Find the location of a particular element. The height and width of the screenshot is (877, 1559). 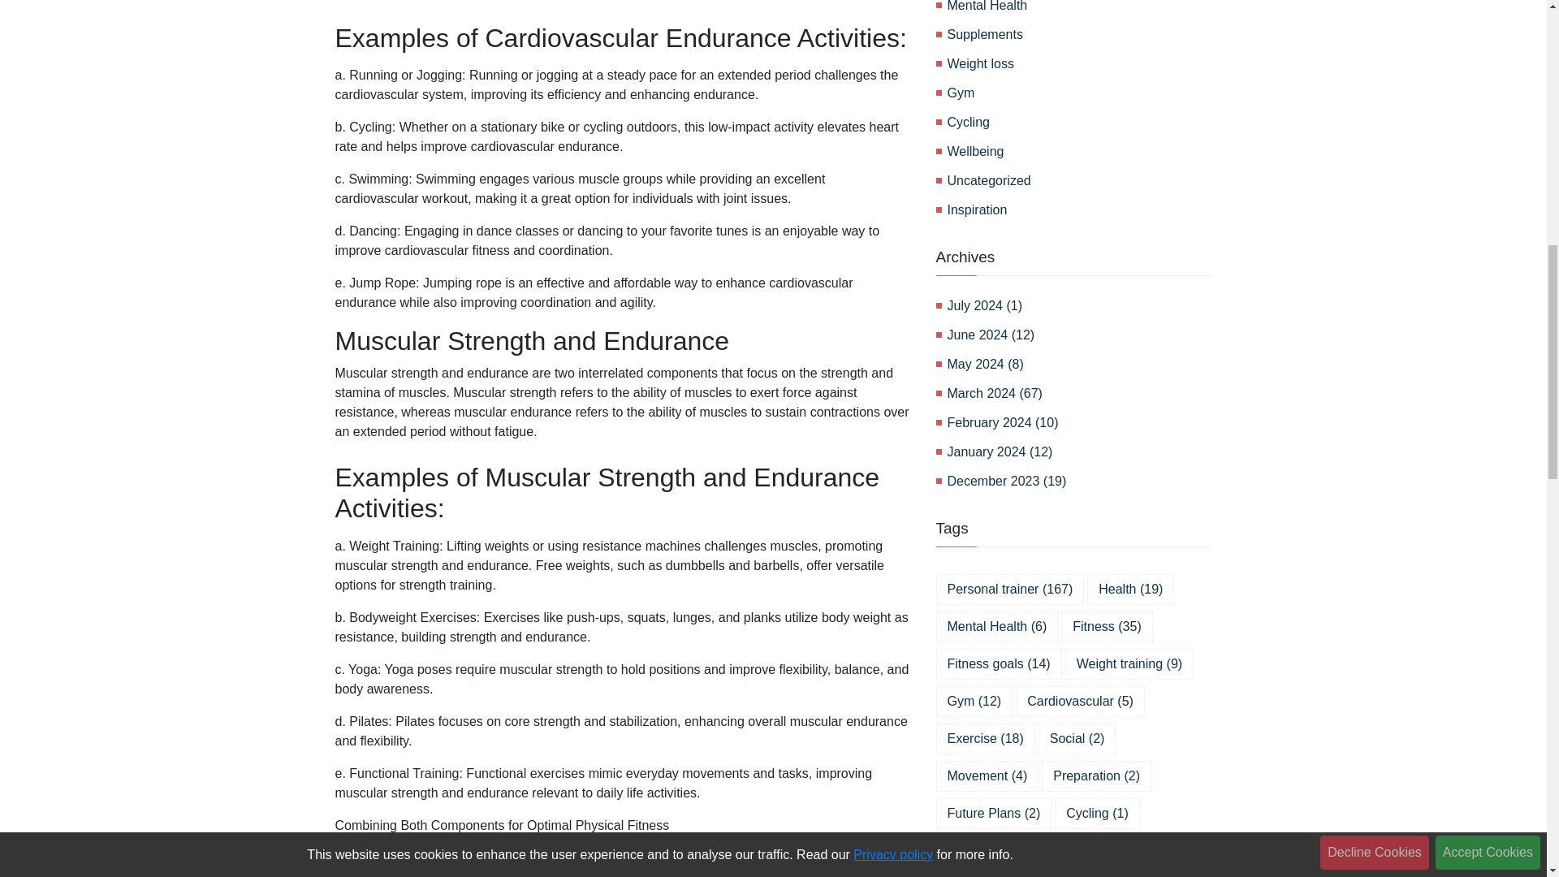

Mental Health is located at coordinates (1078, 8).